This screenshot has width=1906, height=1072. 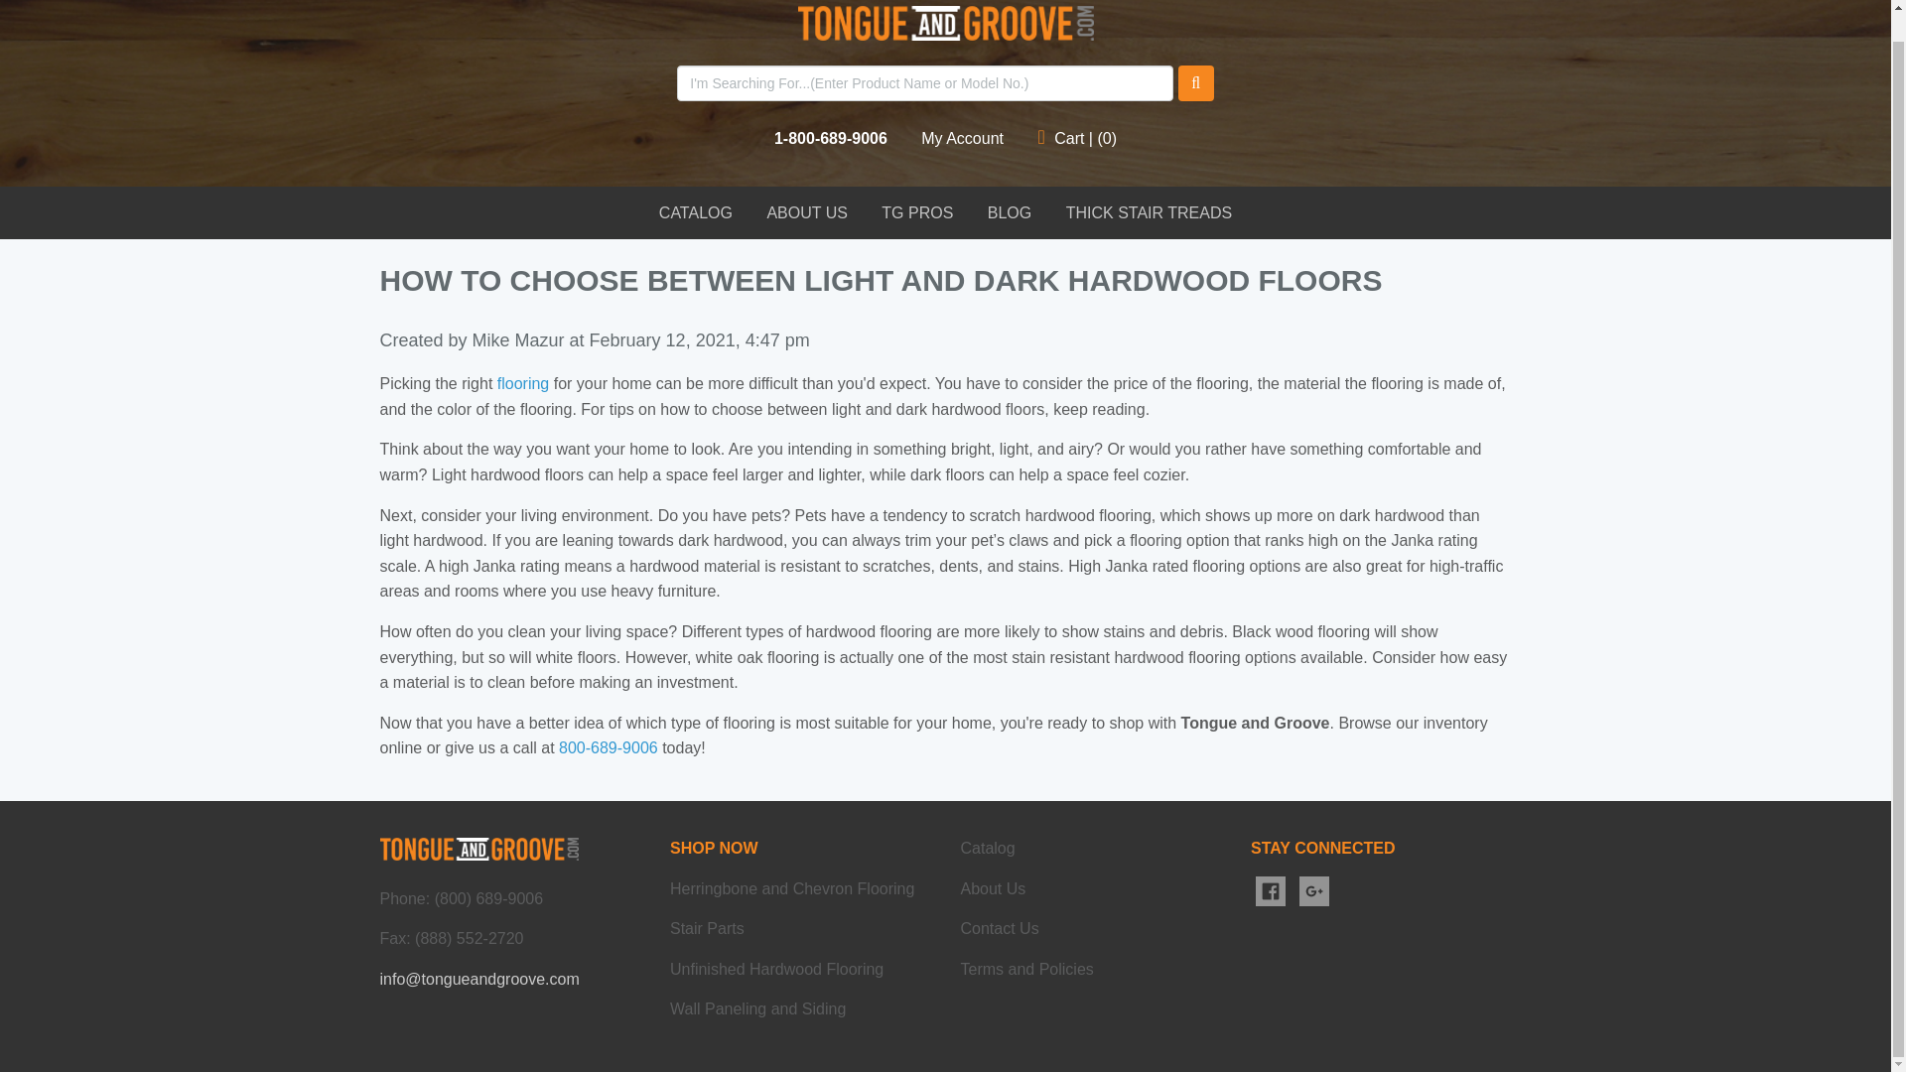 What do you see at coordinates (758, 1008) in the screenshot?
I see `Wall Paneling and Siding` at bounding box center [758, 1008].